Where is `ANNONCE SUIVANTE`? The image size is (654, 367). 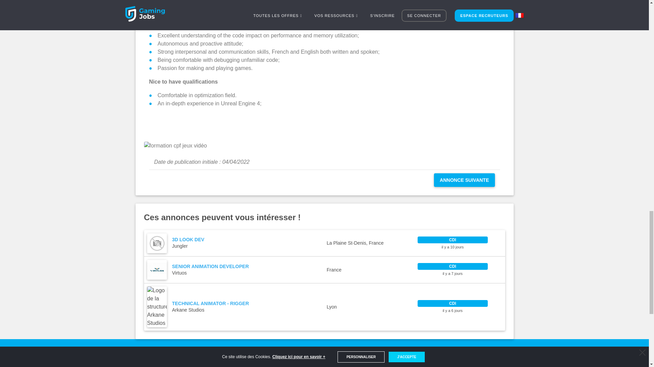 ANNONCE SUIVANTE is located at coordinates (464, 180).